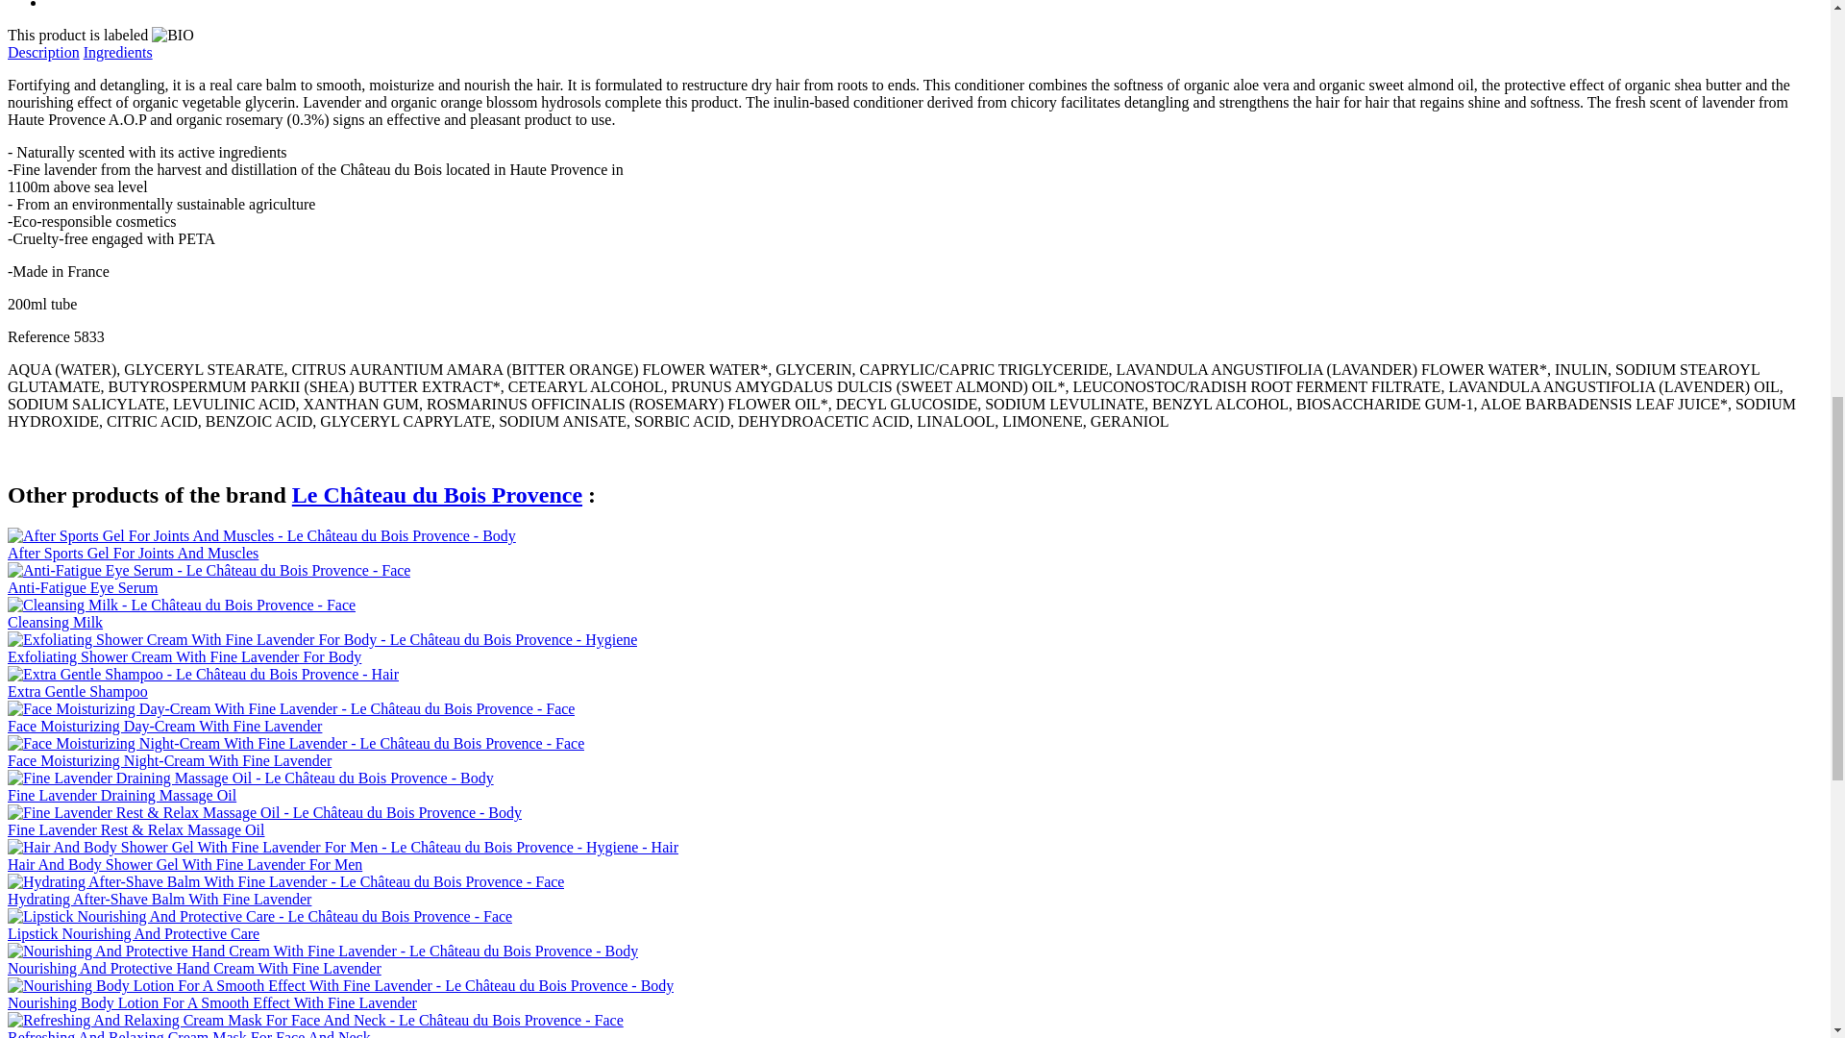 This screenshot has height=1038, width=1845. I want to click on Ingredients, so click(117, 52).